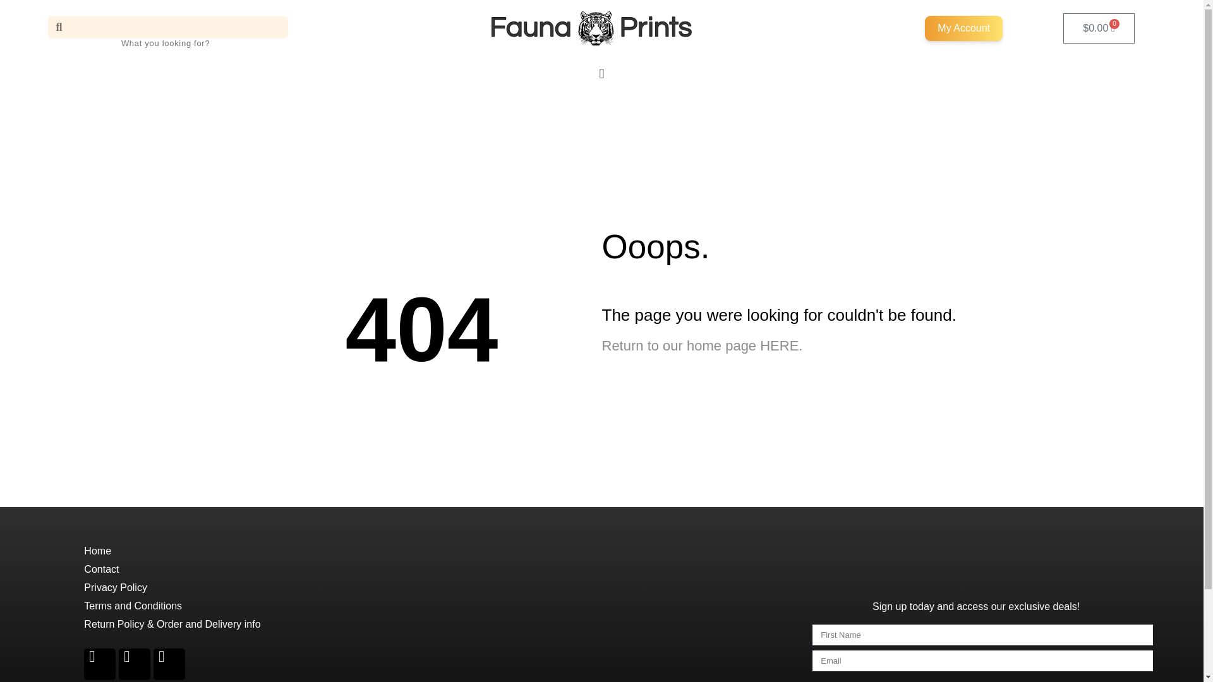 Image resolution: width=1213 pixels, height=682 pixels. I want to click on Facebook, so click(99, 664).